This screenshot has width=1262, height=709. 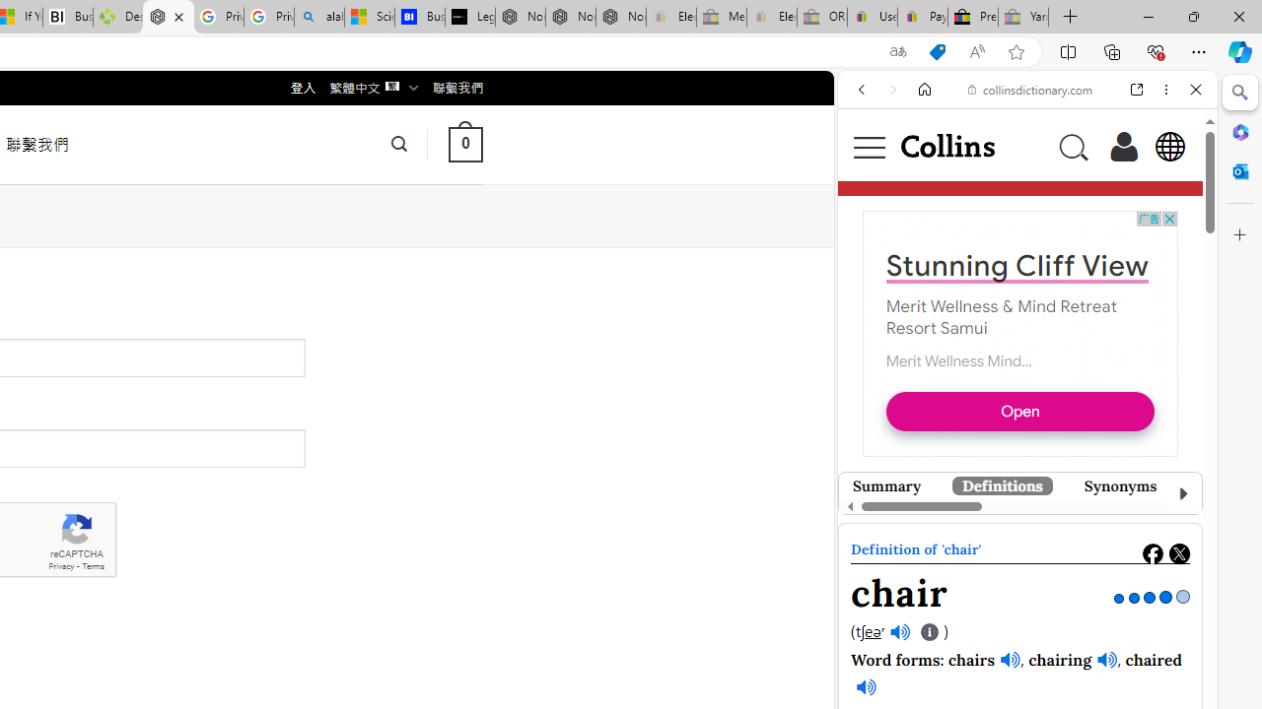 I want to click on Show translate options, so click(x=897, y=52).